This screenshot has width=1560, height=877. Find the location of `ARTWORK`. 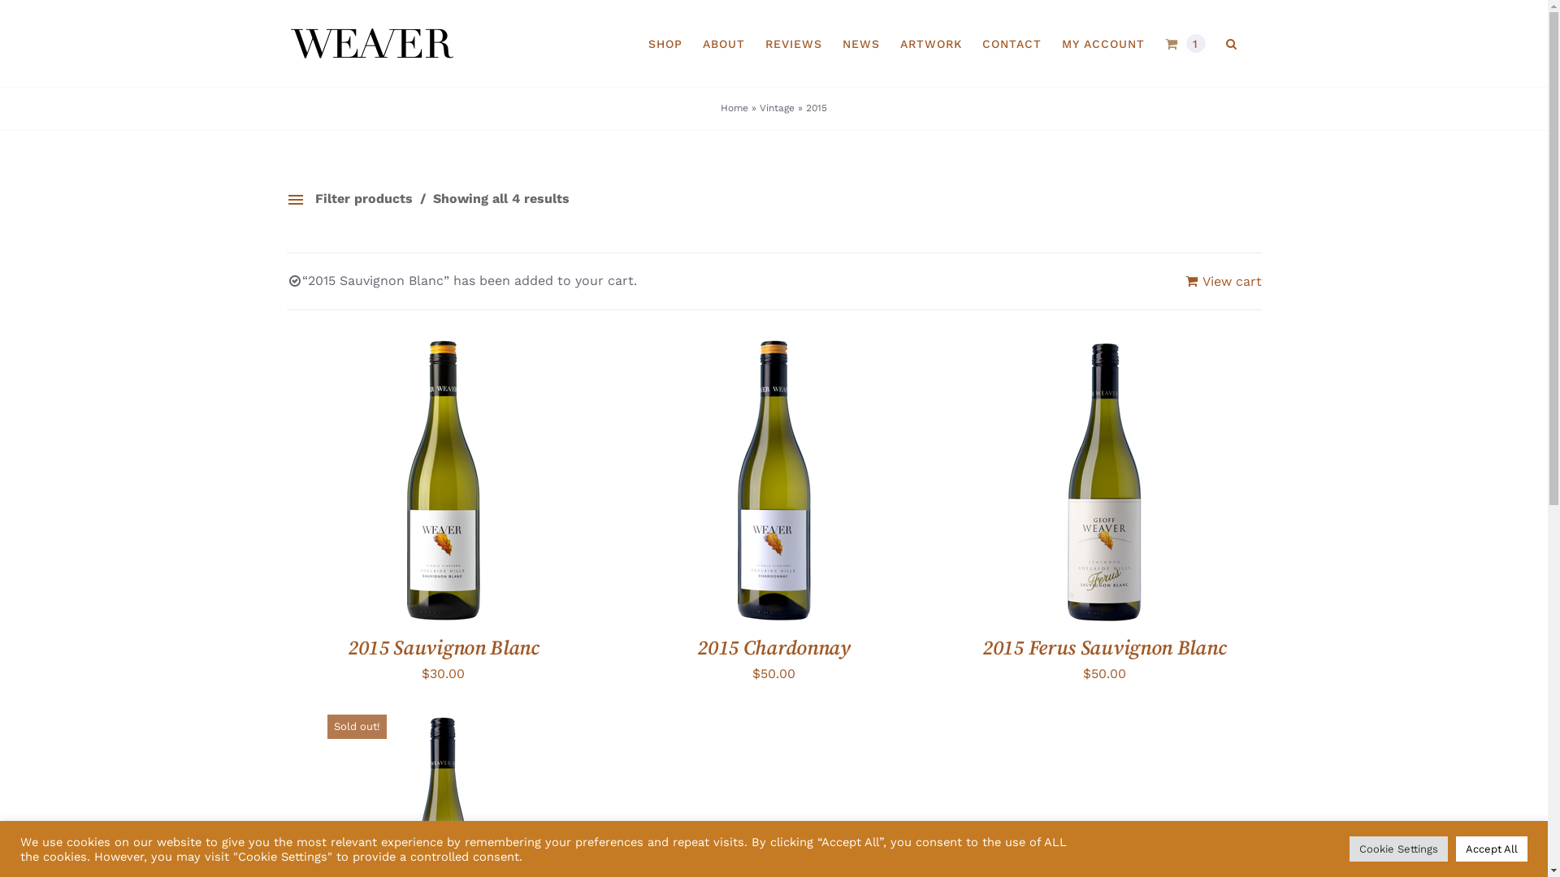

ARTWORK is located at coordinates (931, 44).